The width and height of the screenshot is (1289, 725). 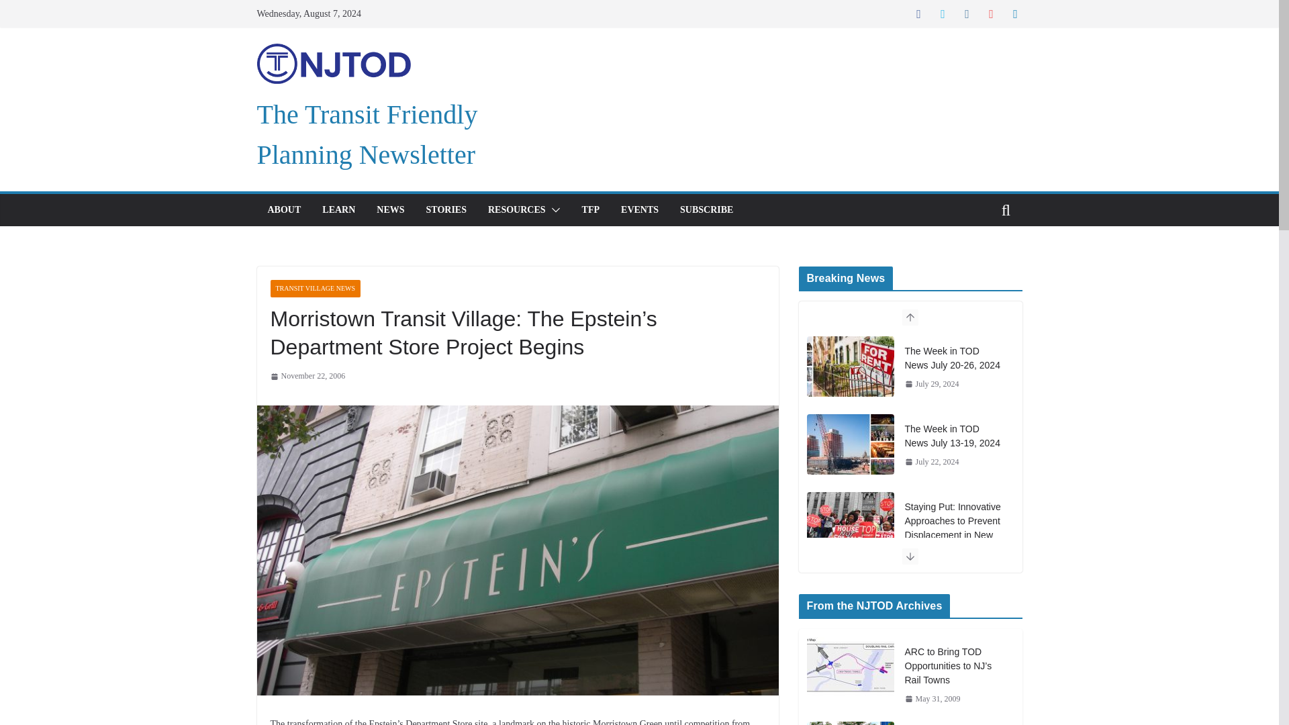 I want to click on 10:00 pm, so click(x=307, y=376).